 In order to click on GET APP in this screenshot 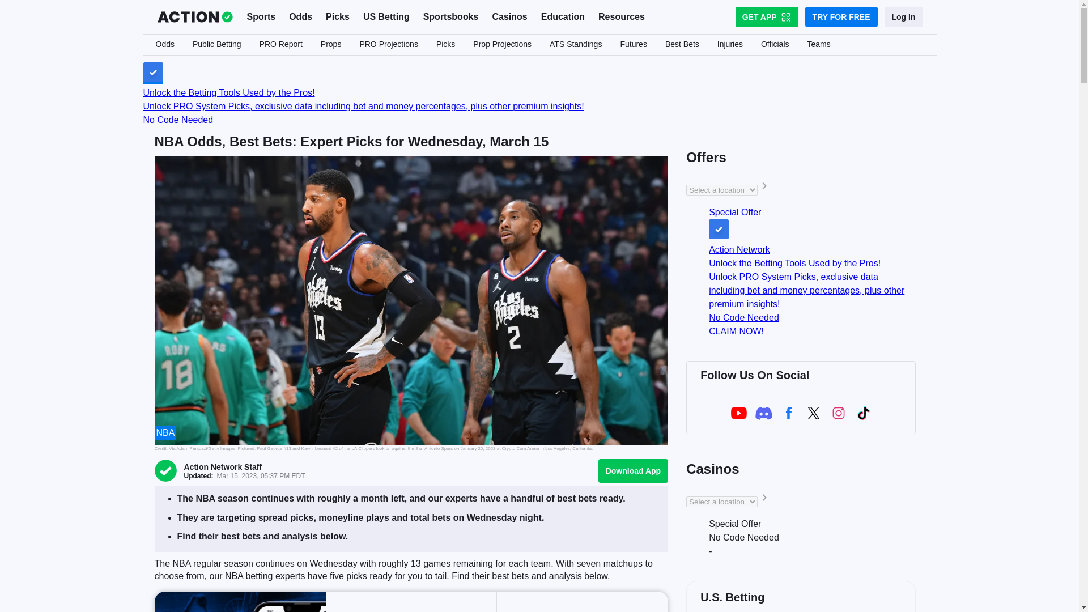, I will do `click(767, 16)`.